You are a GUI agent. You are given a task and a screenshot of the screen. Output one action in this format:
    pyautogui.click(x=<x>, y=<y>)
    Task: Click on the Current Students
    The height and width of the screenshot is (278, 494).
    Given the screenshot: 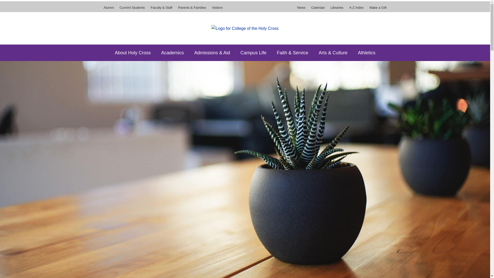 What is the action you would take?
    pyautogui.click(x=132, y=9)
    